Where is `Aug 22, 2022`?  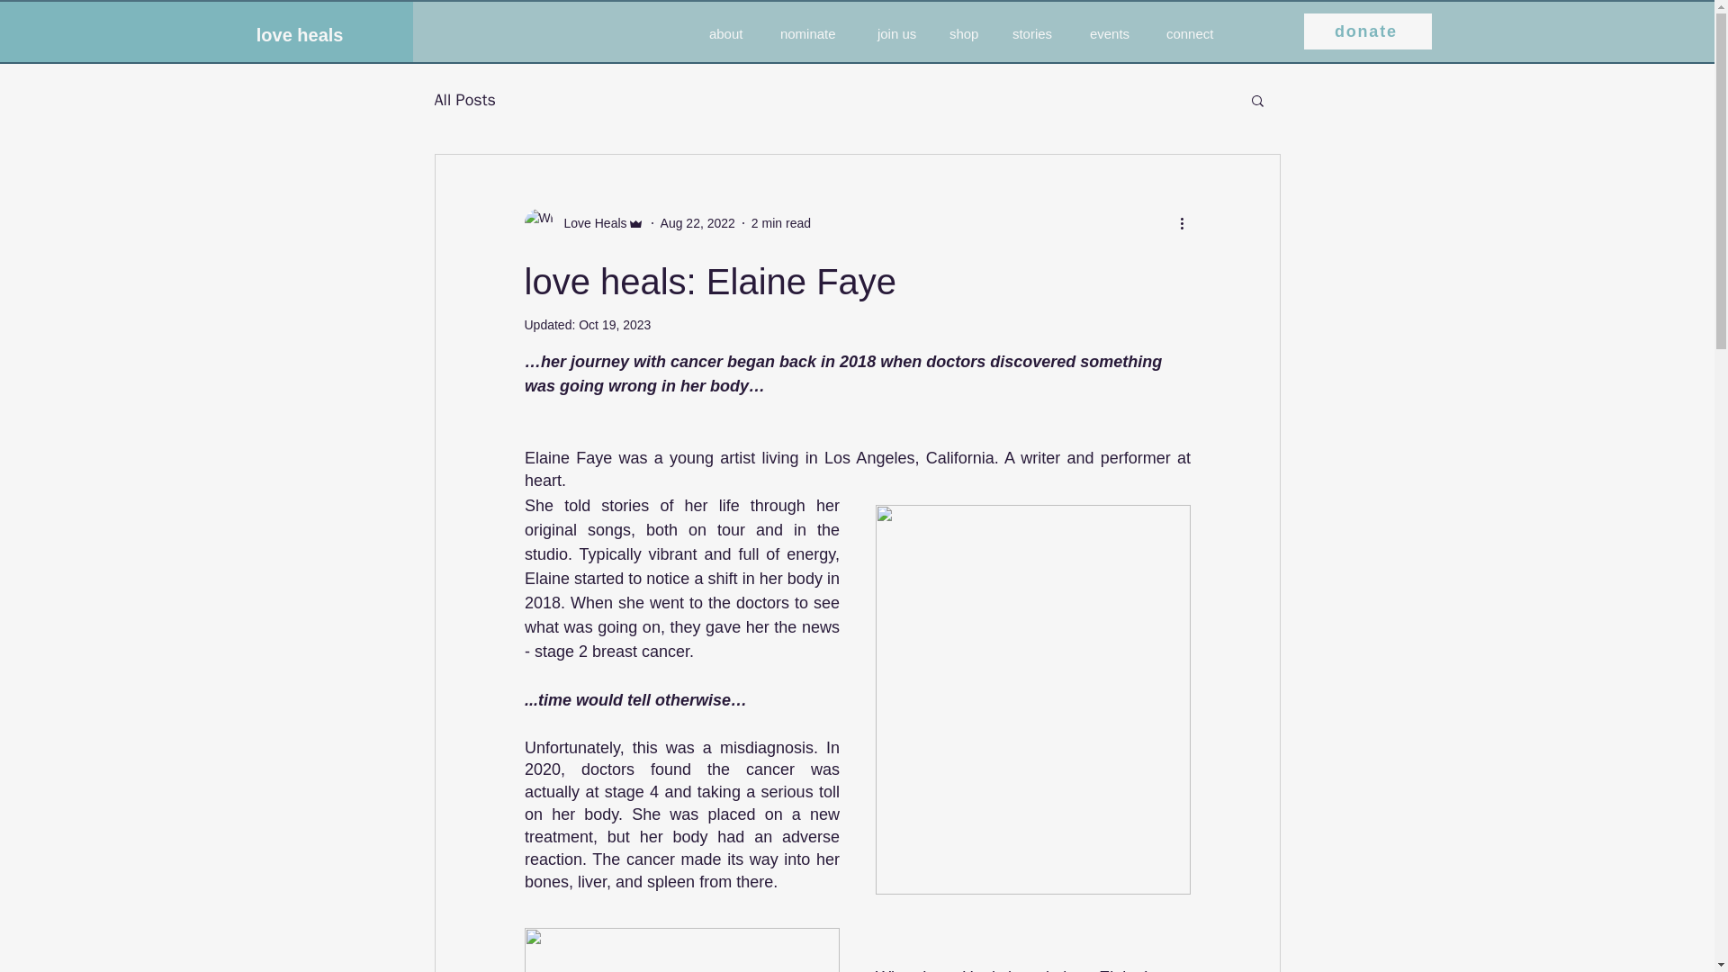
Aug 22, 2022 is located at coordinates (697, 222).